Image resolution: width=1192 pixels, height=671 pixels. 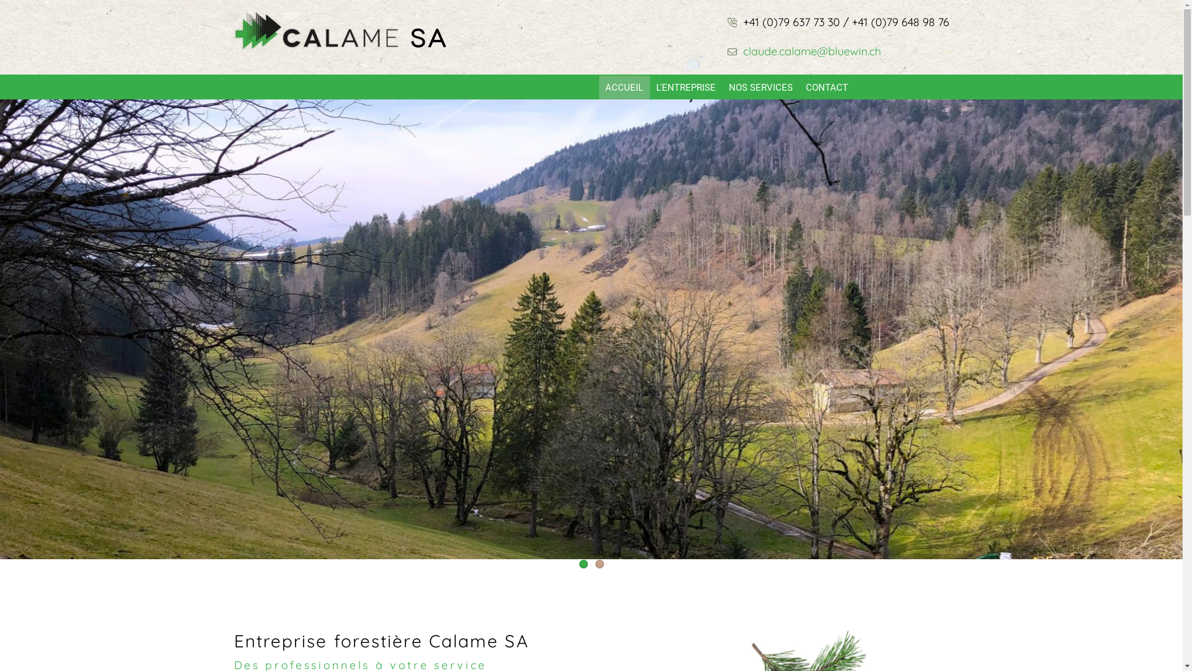 What do you see at coordinates (685, 88) in the screenshot?
I see `L'ENTREPRISE` at bounding box center [685, 88].